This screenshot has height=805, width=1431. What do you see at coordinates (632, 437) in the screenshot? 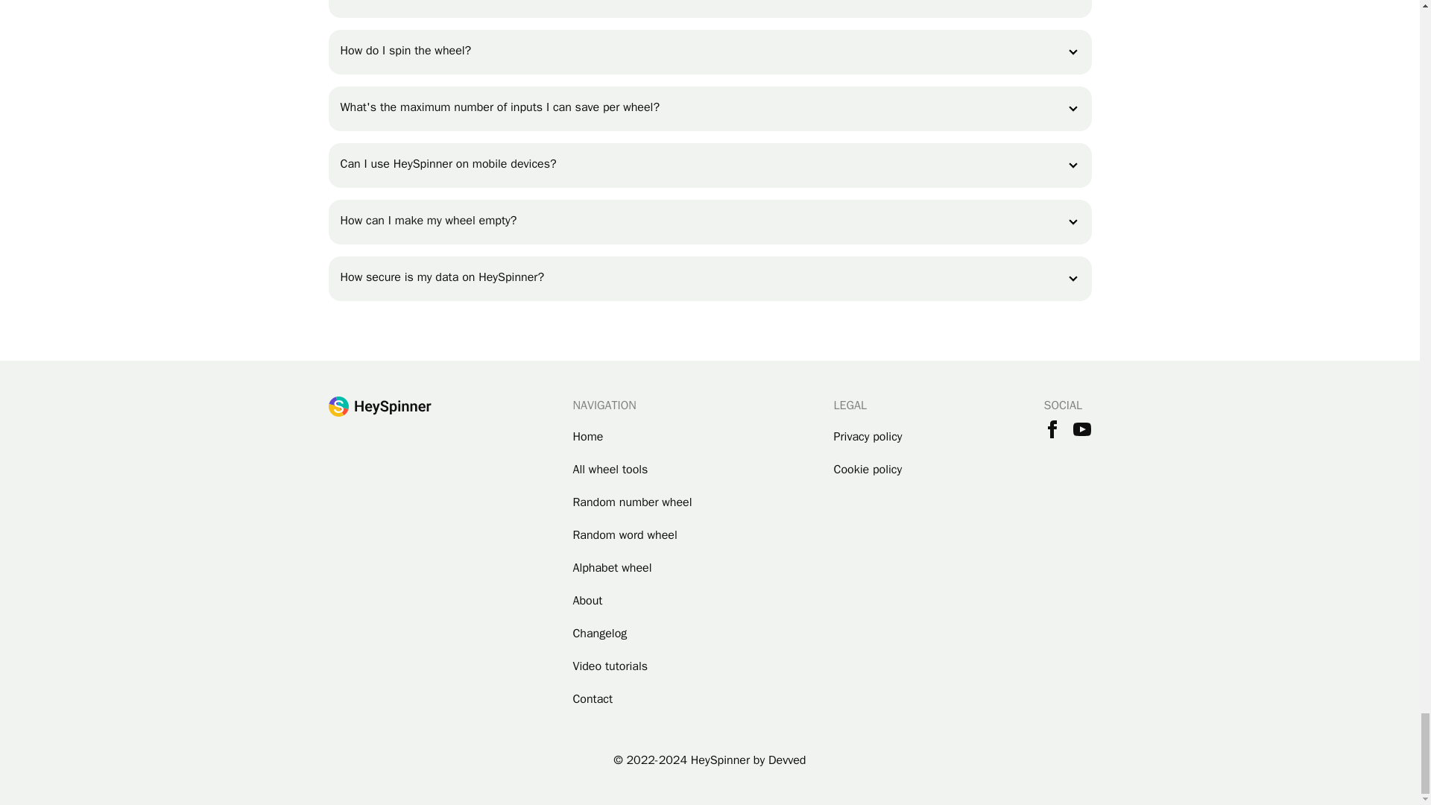
I see `Home` at bounding box center [632, 437].